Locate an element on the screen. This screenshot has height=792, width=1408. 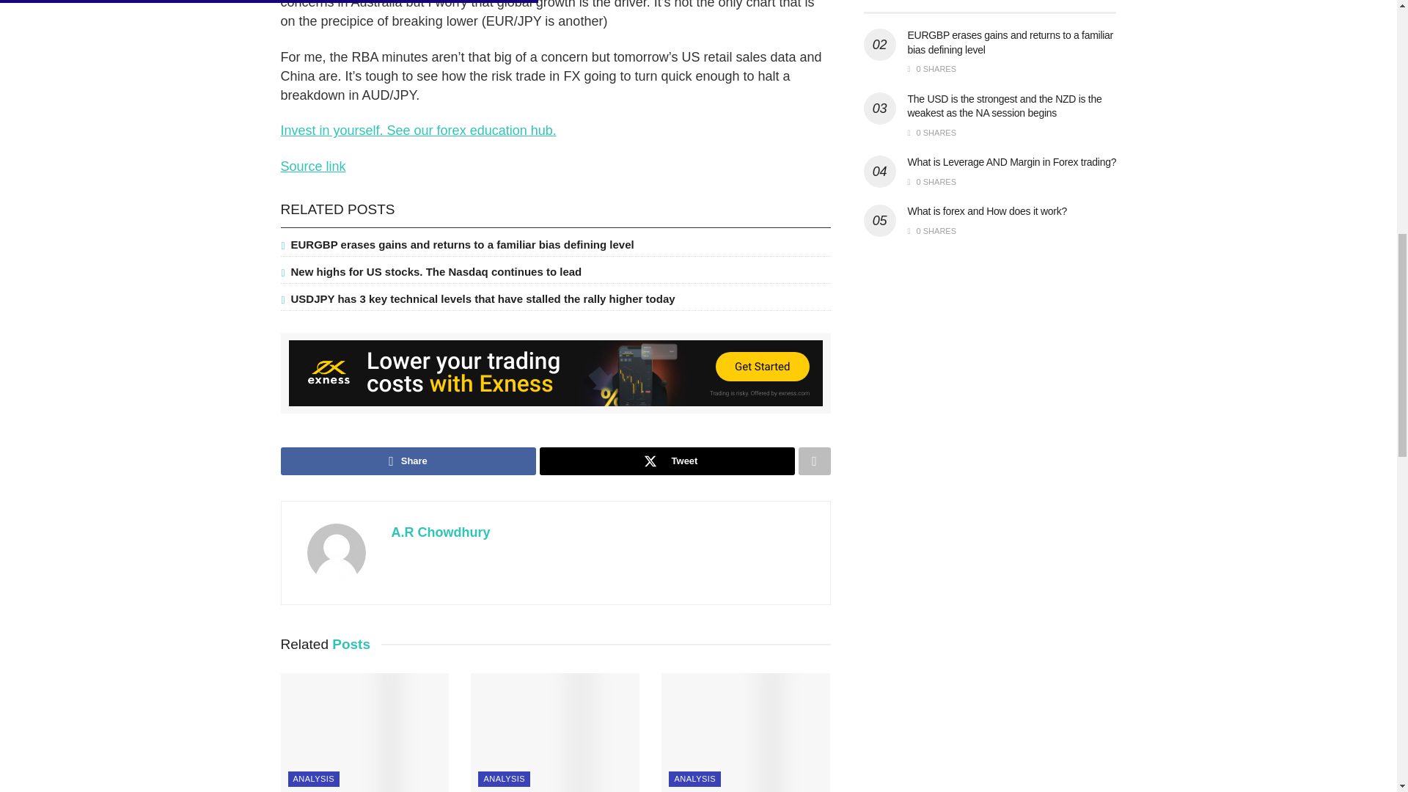
New highs for US stocks. The Nasdaq continues to lead is located at coordinates (436, 271).